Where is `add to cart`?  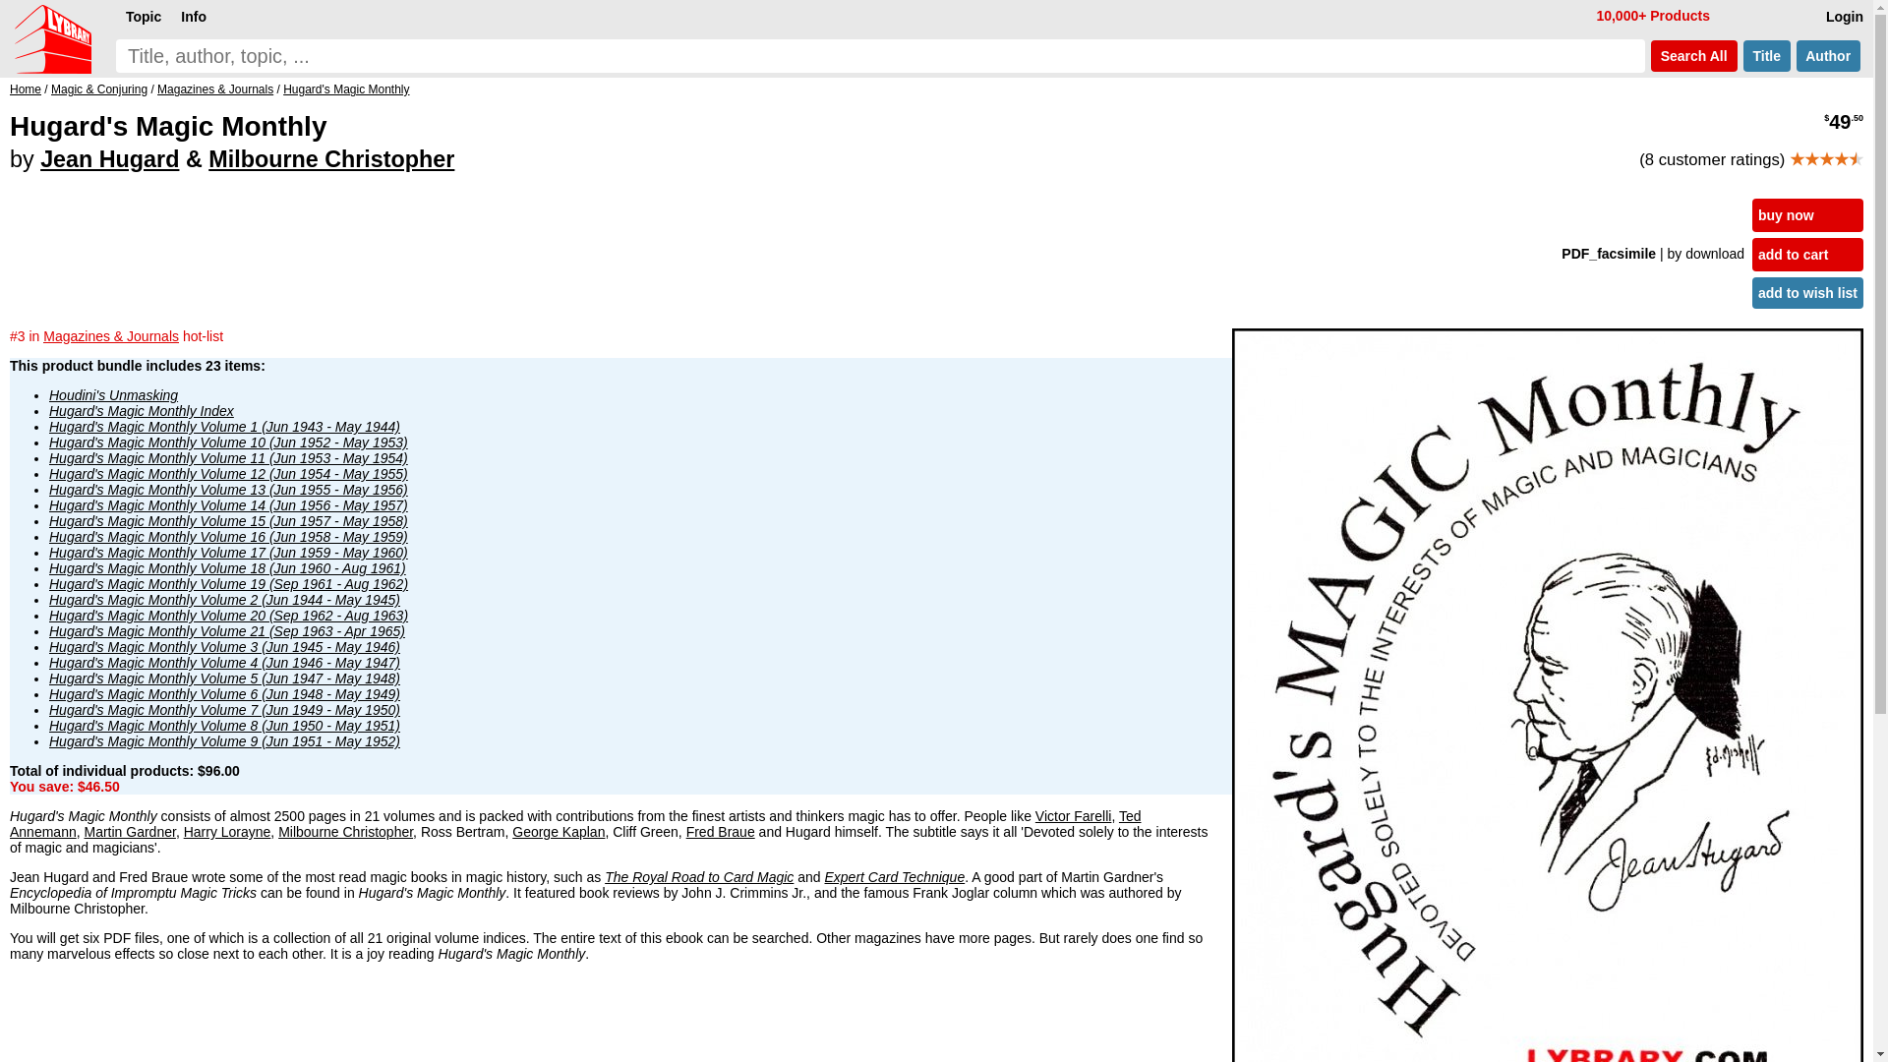 add to cart is located at coordinates (1807, 254).